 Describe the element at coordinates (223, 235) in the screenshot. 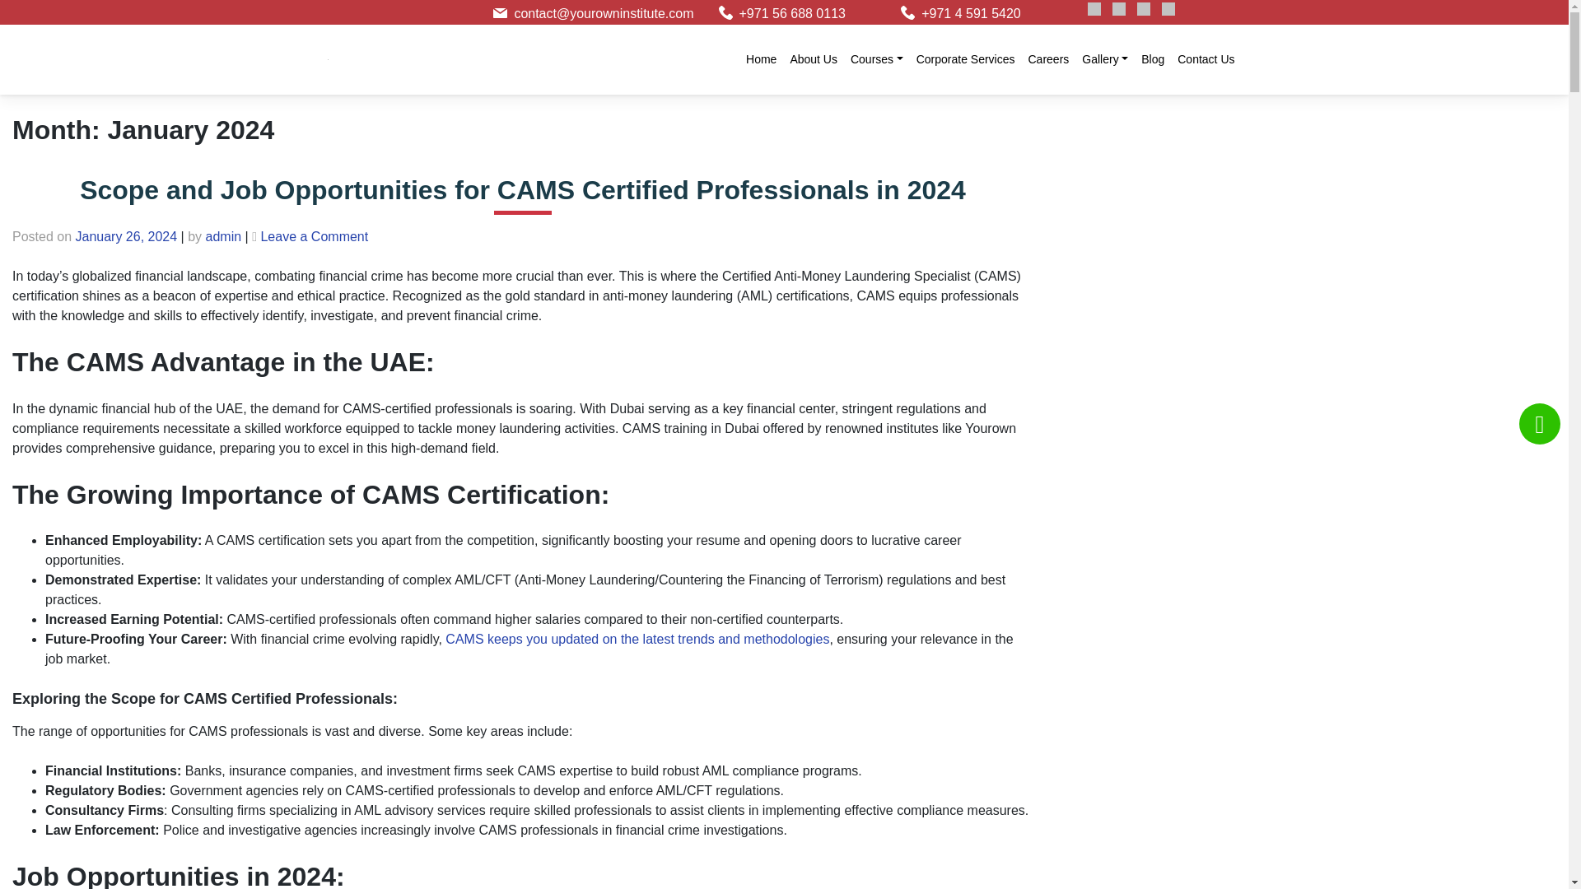

I see `admin` at that location.